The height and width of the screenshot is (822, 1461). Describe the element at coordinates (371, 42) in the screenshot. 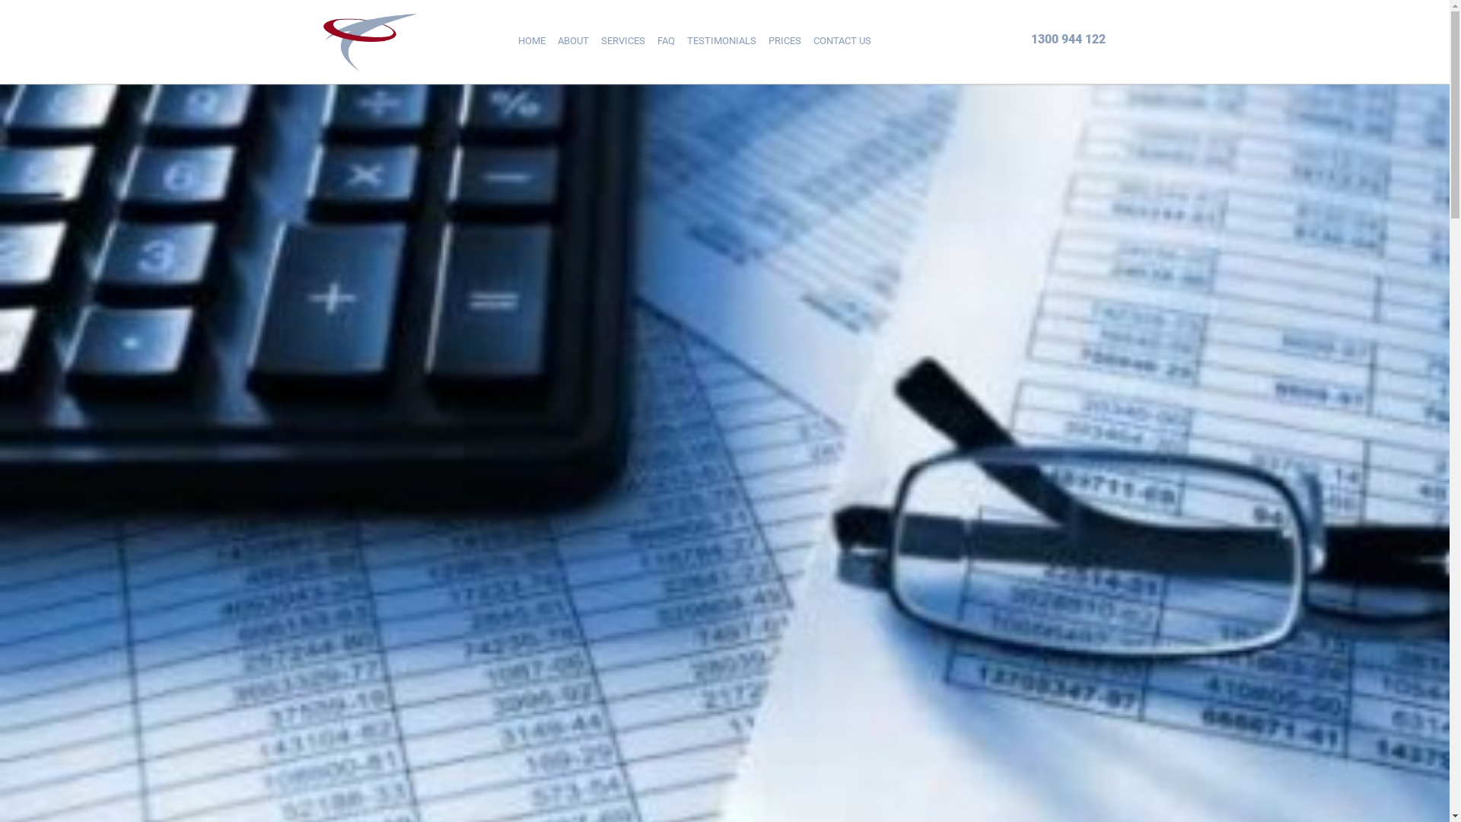

I see `Estimating Australia` at that location.